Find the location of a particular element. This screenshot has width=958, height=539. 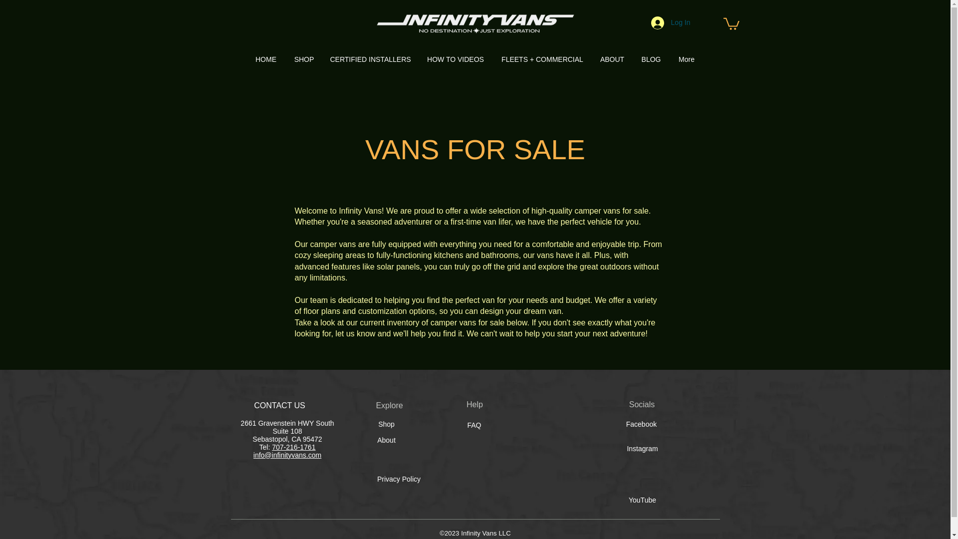

Facebook is located at coordinates (641, 424).